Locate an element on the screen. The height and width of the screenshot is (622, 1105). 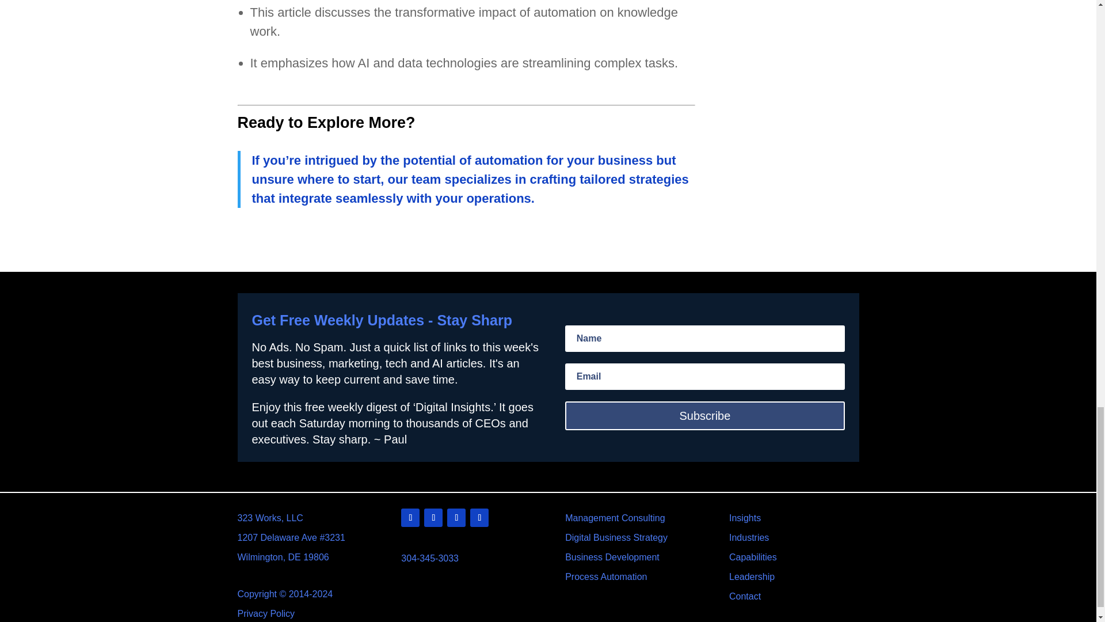
Follow on LinkedIn is located at coordinates (410, 517).